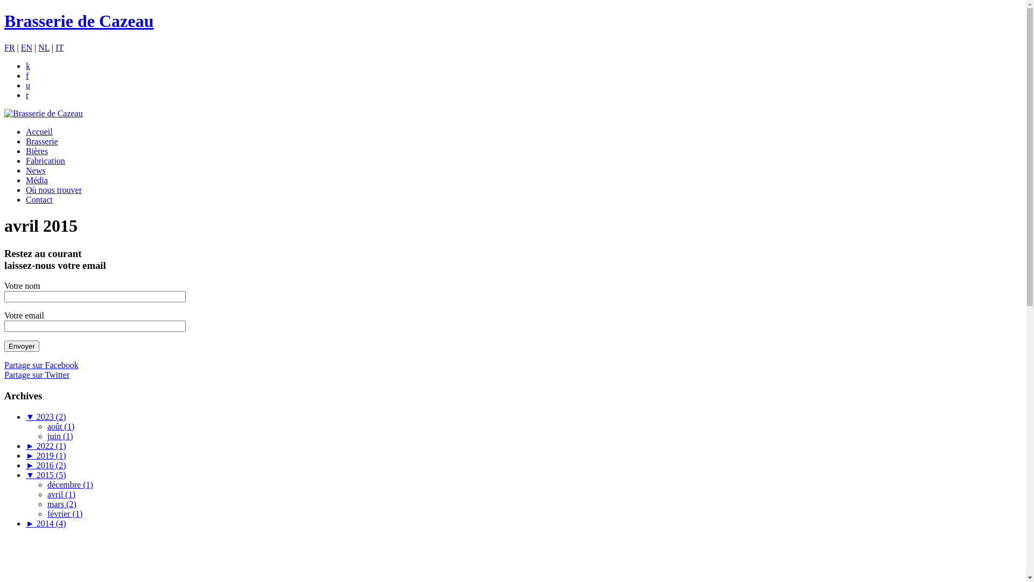 The image size is (1034, 582). Describe the element at coordinates (42, 141) in the screenshot. I see `Brasserie` at that location.